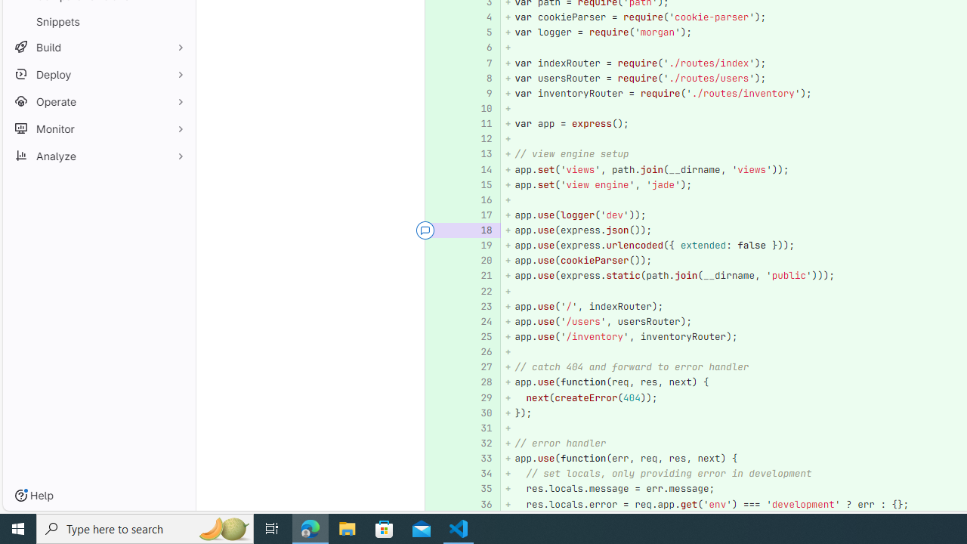 This screenshot has height=544, width=967. Describe the element at coordinates (481, 382) in the screenshot. I see `28` at that location.